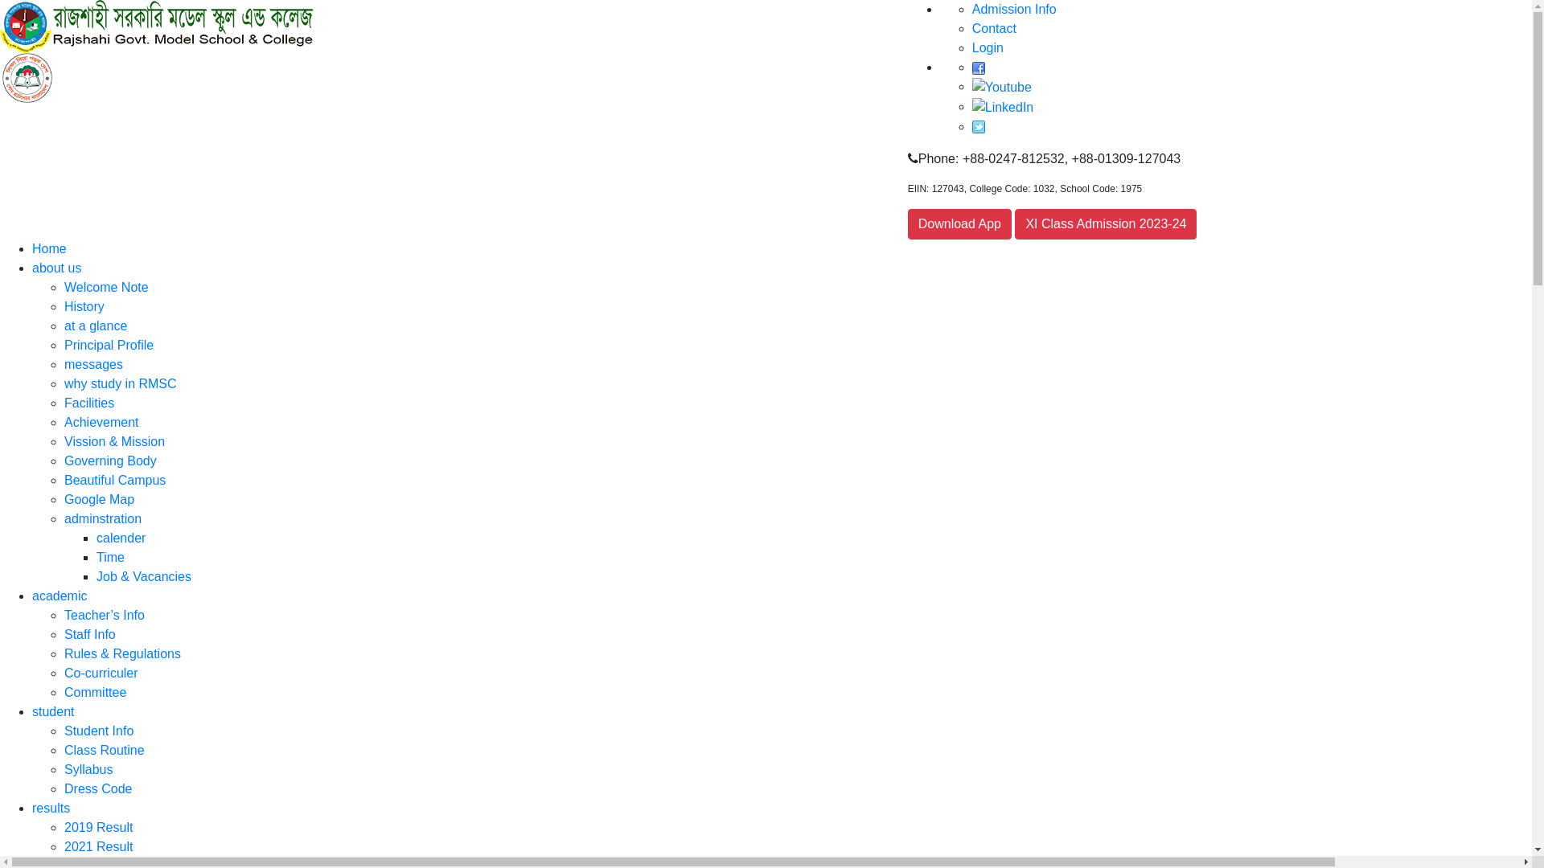 Image resolution: width=1544 pixels, height=868 pixels. Describe the element at coordinates (106, 288) in the screenshot. I see `Welcome Note` at that location.